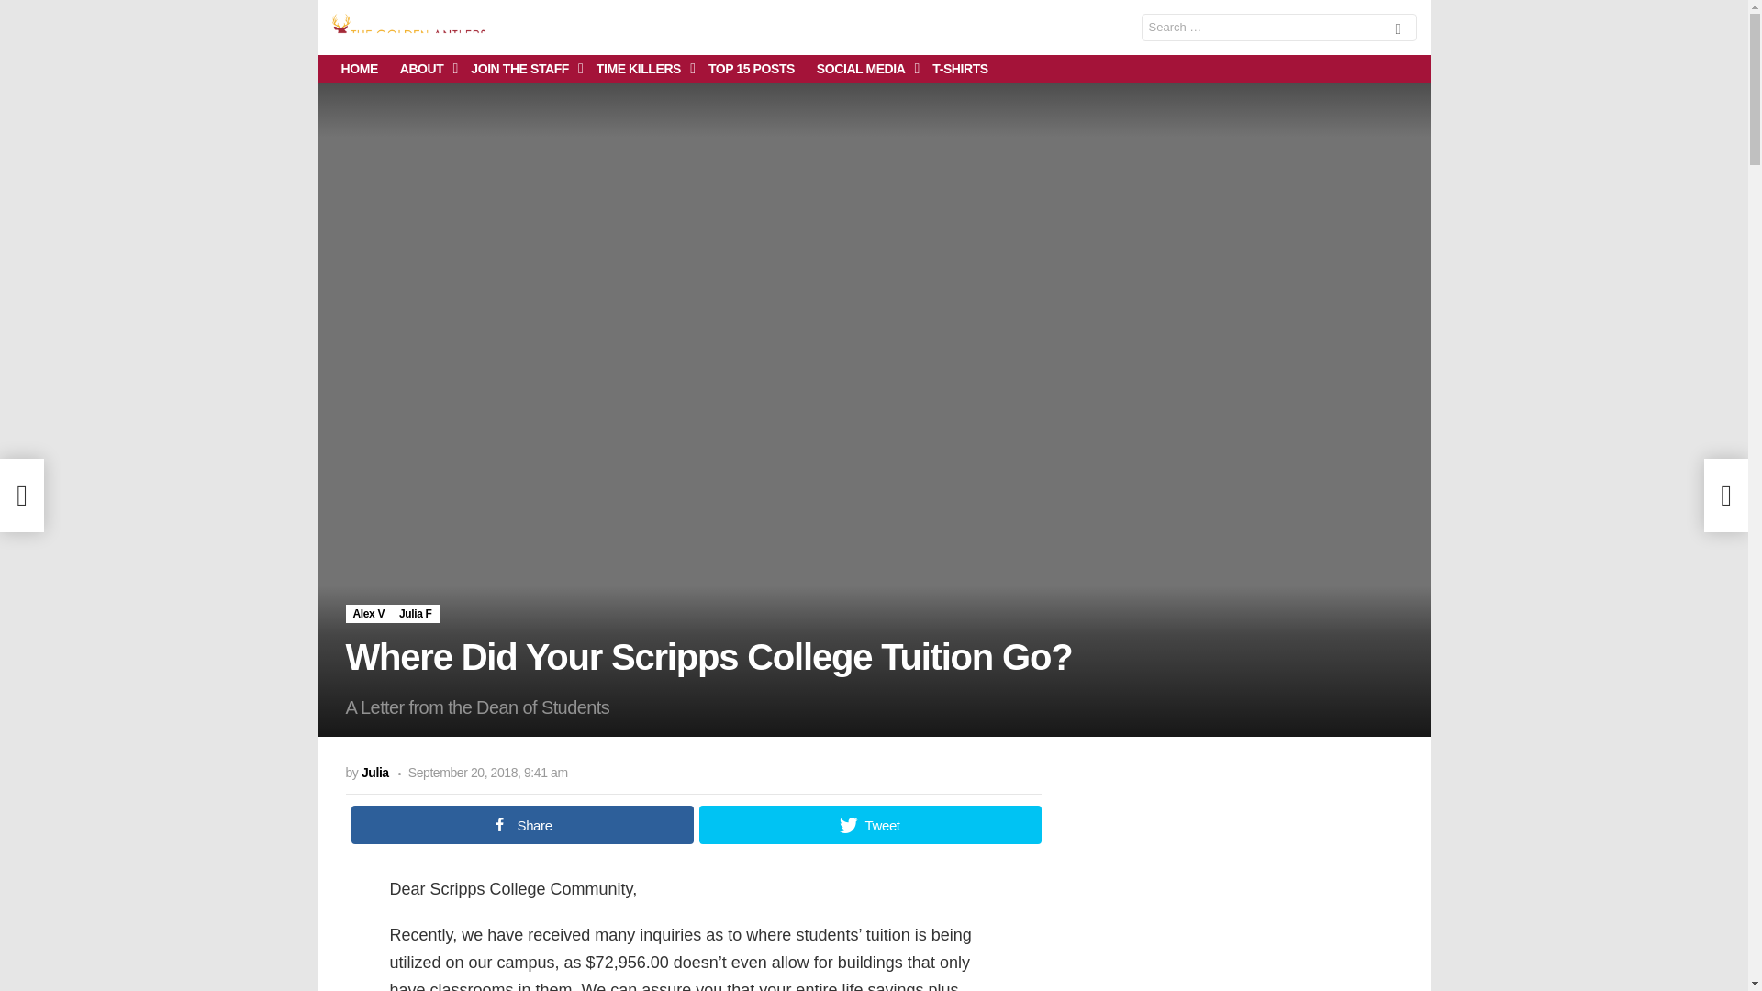  Describe the element at coordinates (863, 68) in the screenshot. I see `SOCIAL MEDIA` at that location.